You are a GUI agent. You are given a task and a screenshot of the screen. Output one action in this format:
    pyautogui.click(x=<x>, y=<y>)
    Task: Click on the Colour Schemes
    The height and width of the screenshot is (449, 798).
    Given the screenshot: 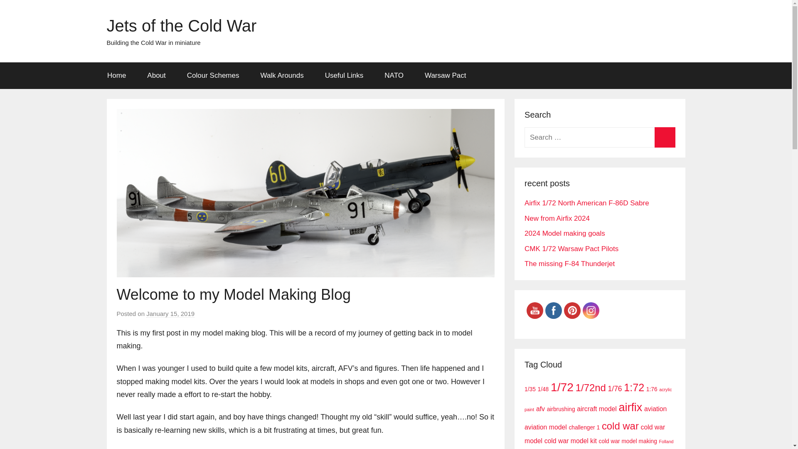 What is the action you would take?
    pyautogui.click(x=213, y=76)
    